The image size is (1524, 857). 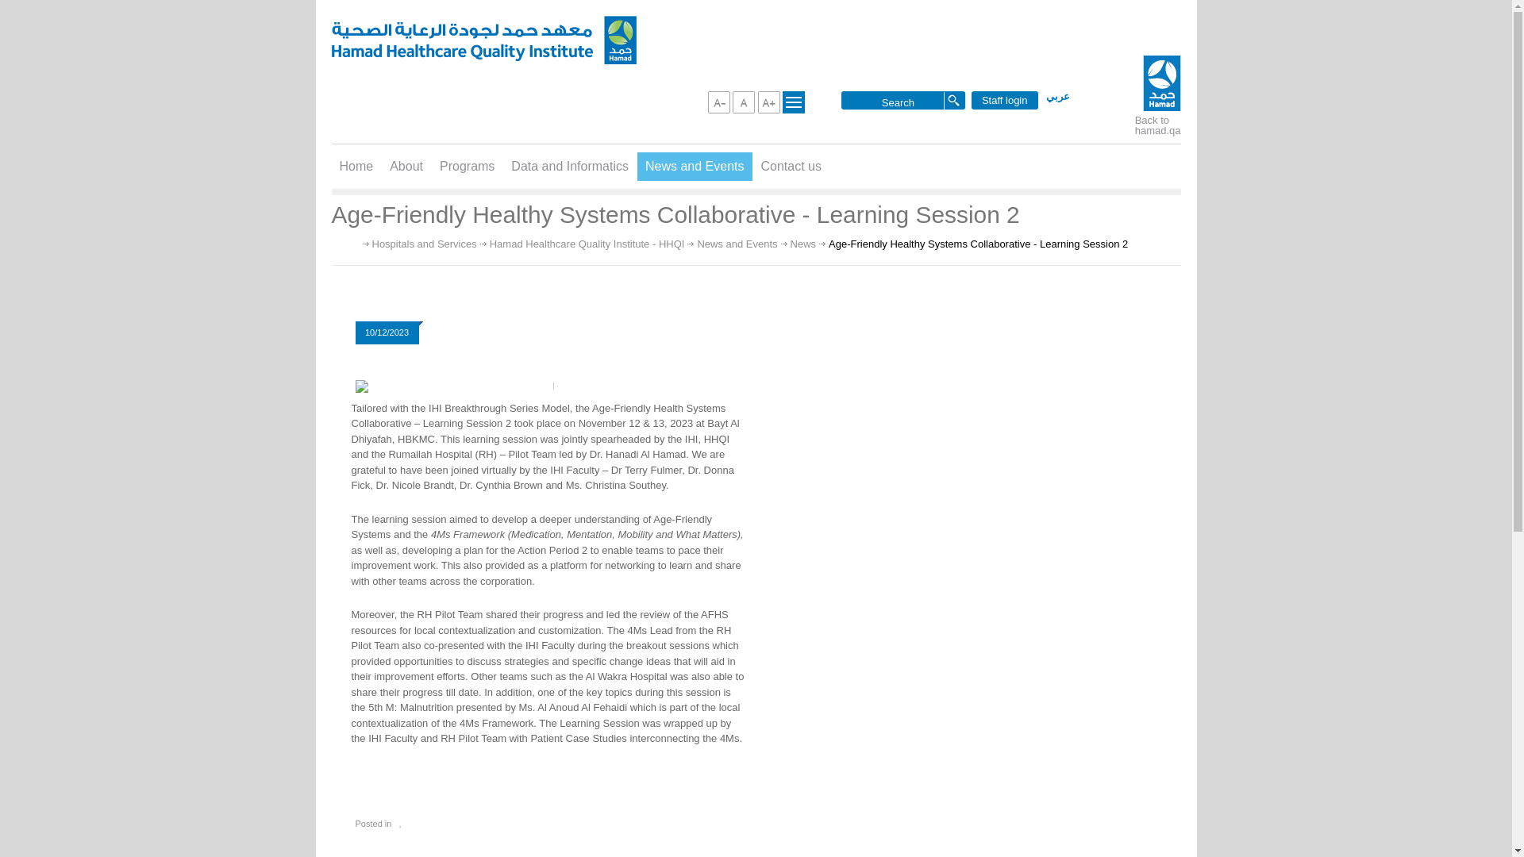 I want to click on News, so click(x=803, y=244).